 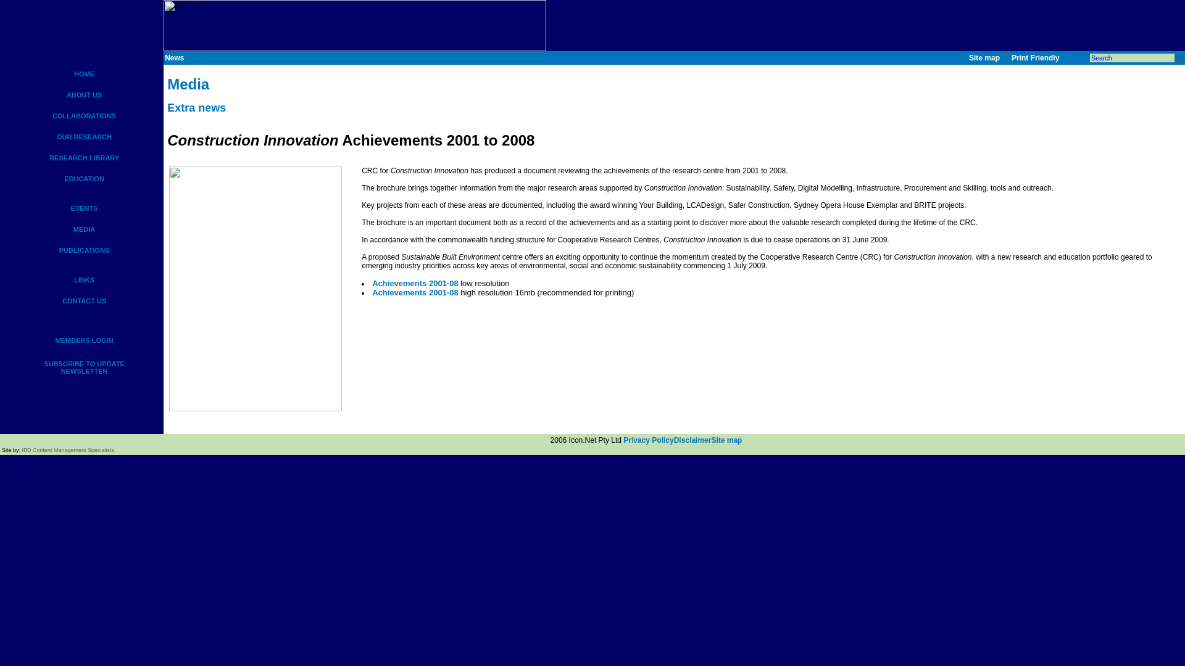 I want to click on Achievements 2001-08, so click(x=415, y=292).